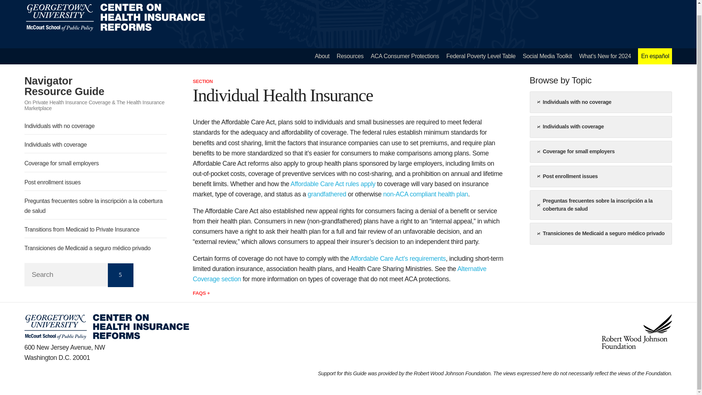 This screenshot has height=395, width=702. Describe the element at coordinates (405, 56) in the screenshot. I see `ACA Consumer Protections` at that location.